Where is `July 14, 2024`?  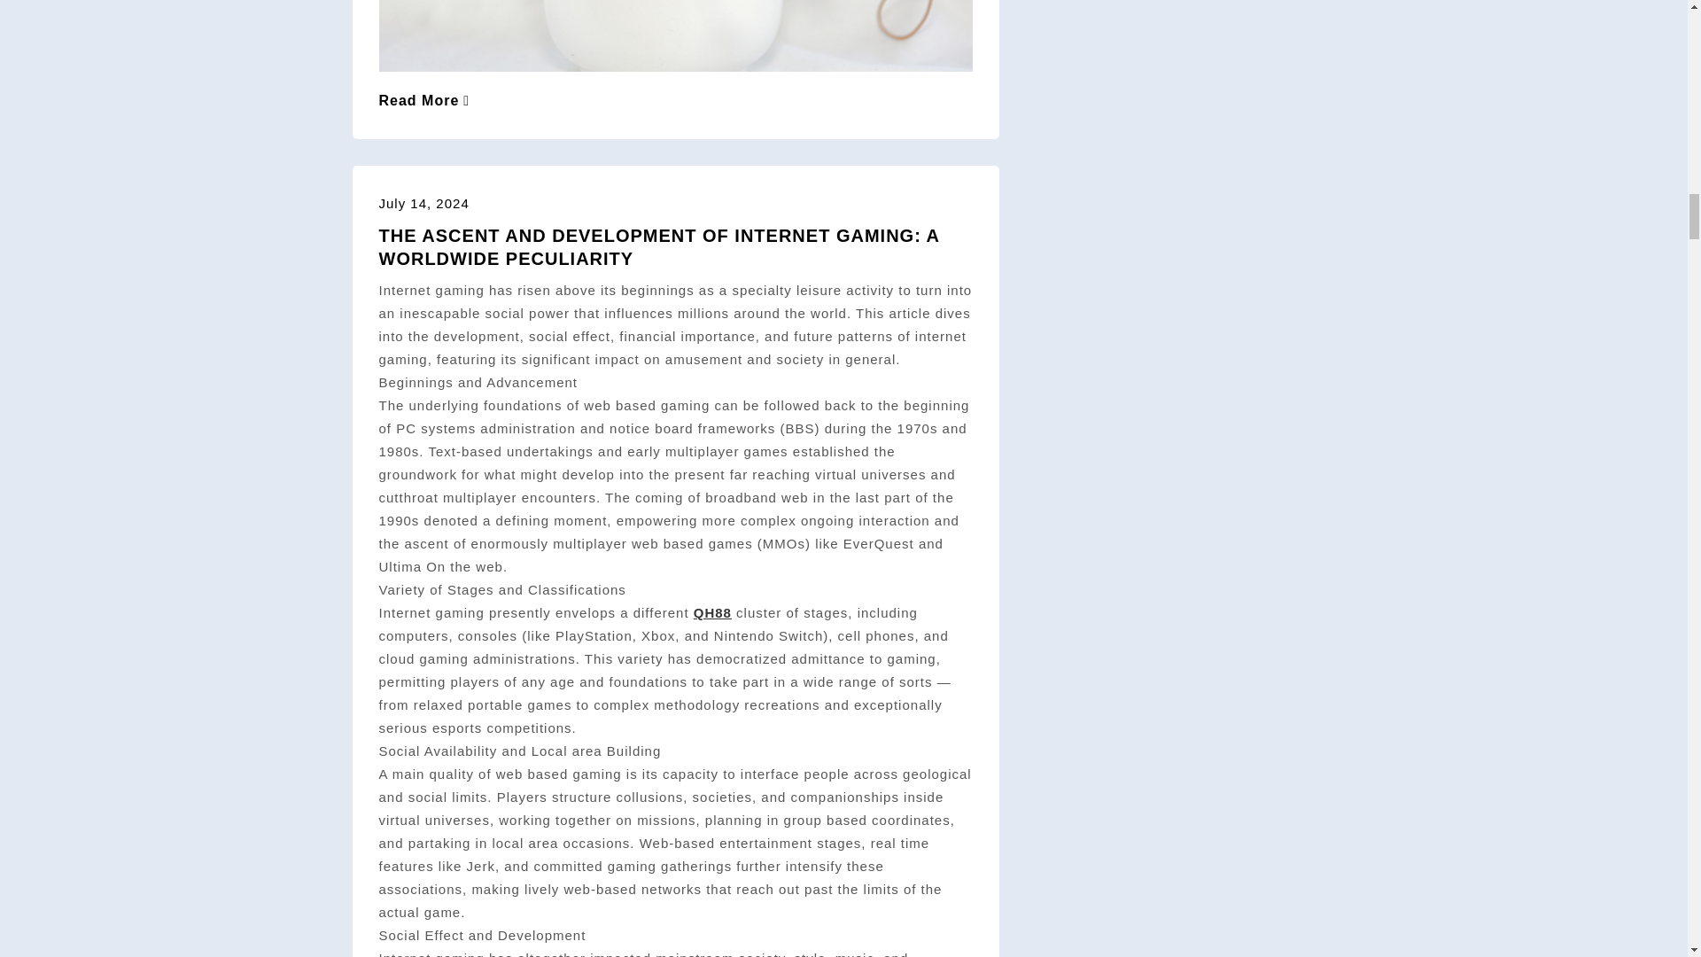 July 14, 2024 is located at coordinates (423, 203).